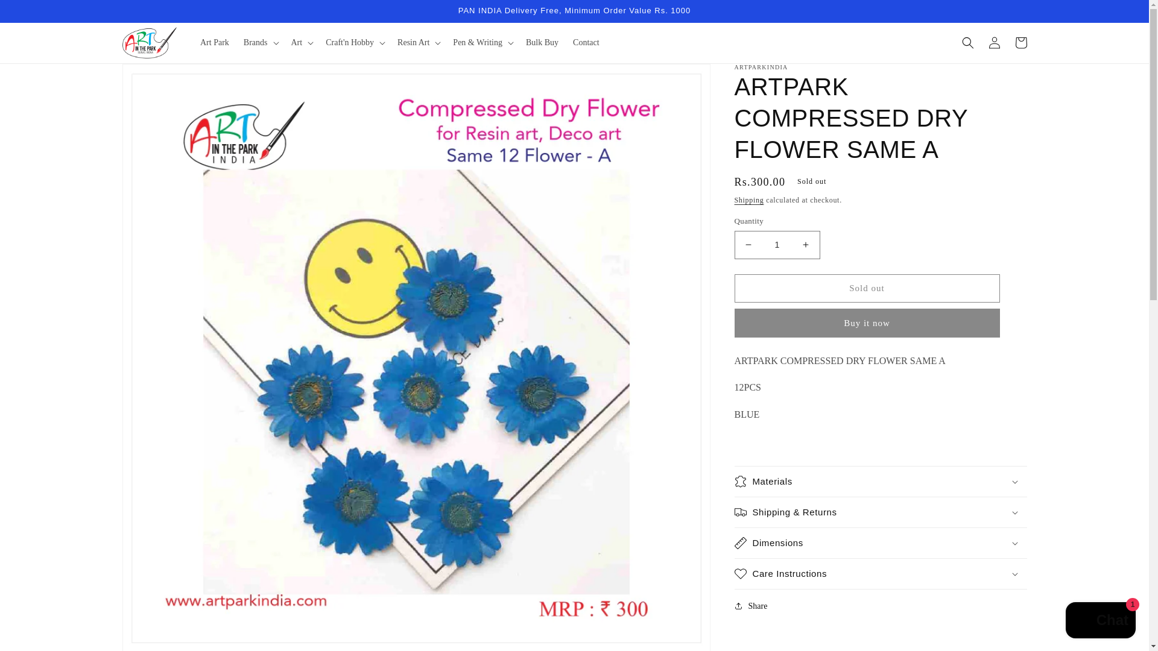 The image size is (1158, 651). What do you see at coordinates (777, 245) in the screenshot?
I see `1` at bounding box center [777, 245].